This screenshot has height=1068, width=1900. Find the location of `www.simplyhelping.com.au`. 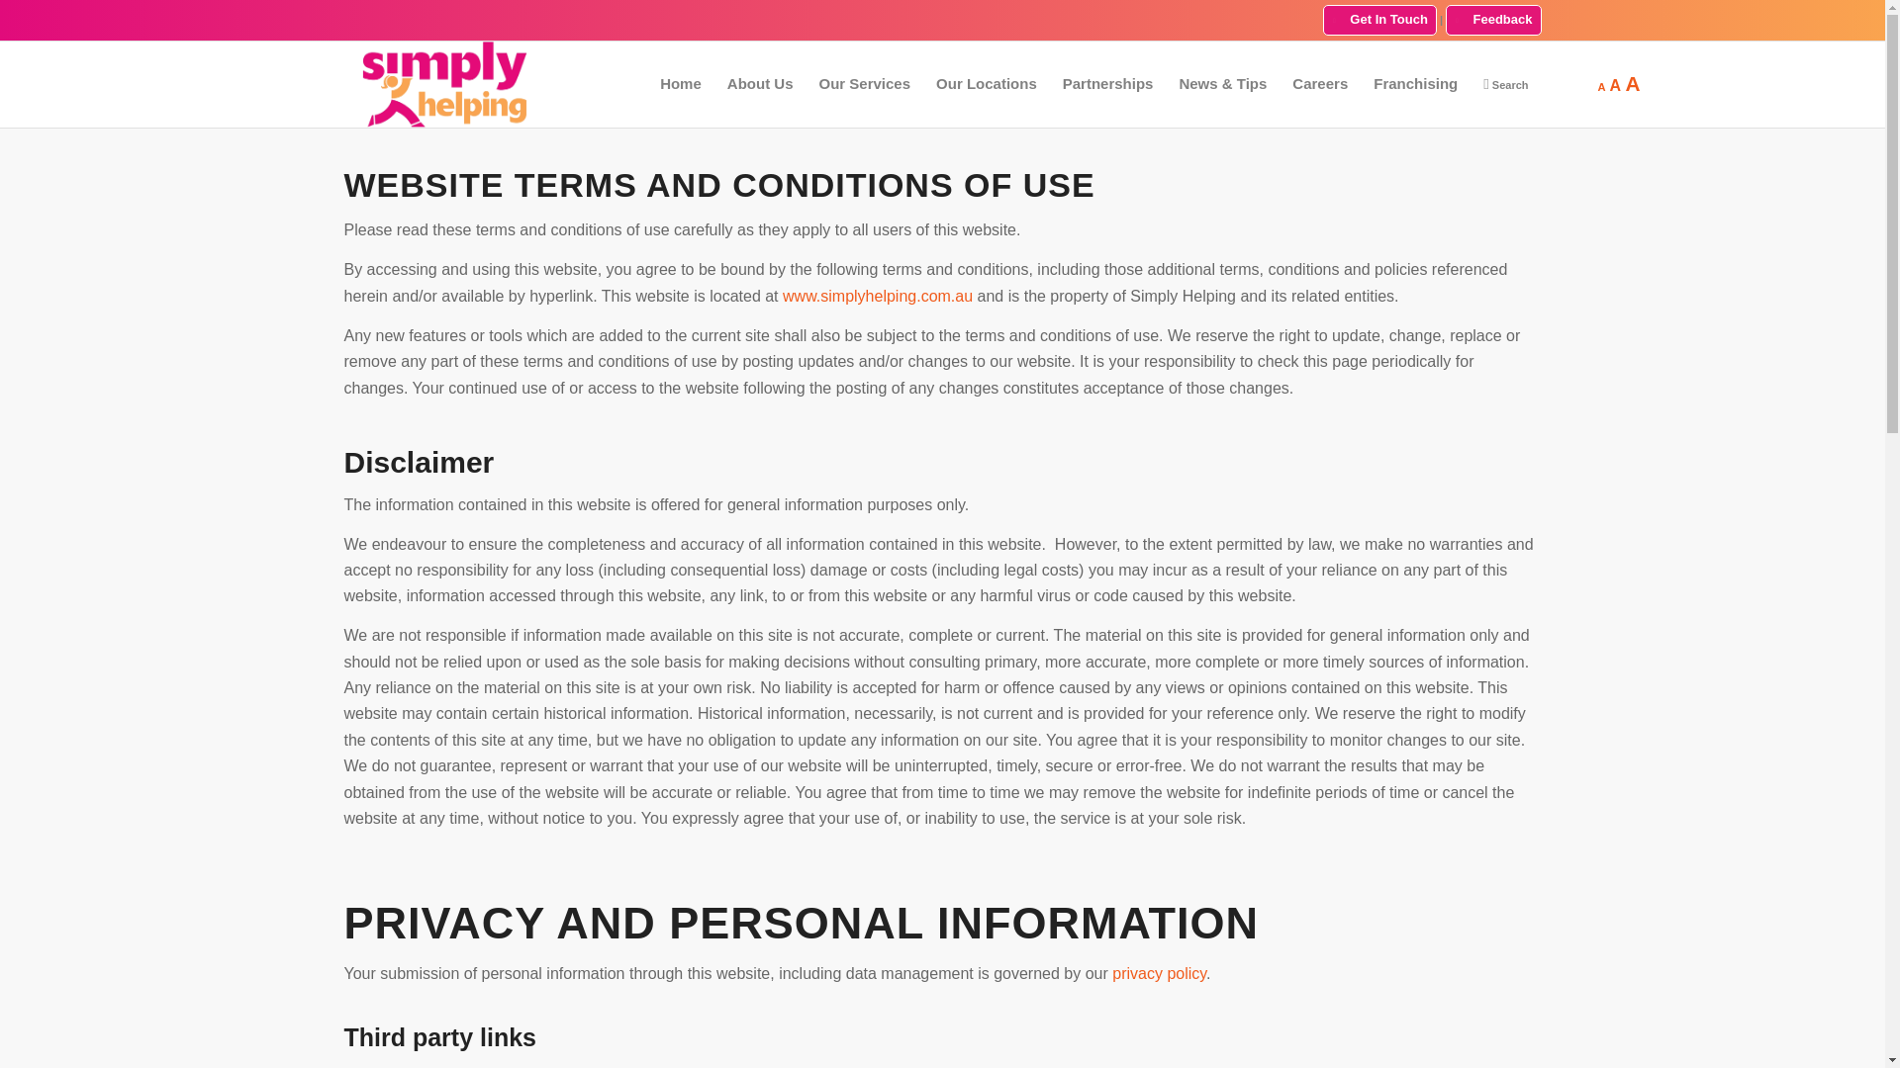

www.simplyhelping.com.au is located at coordinates (878, 295).